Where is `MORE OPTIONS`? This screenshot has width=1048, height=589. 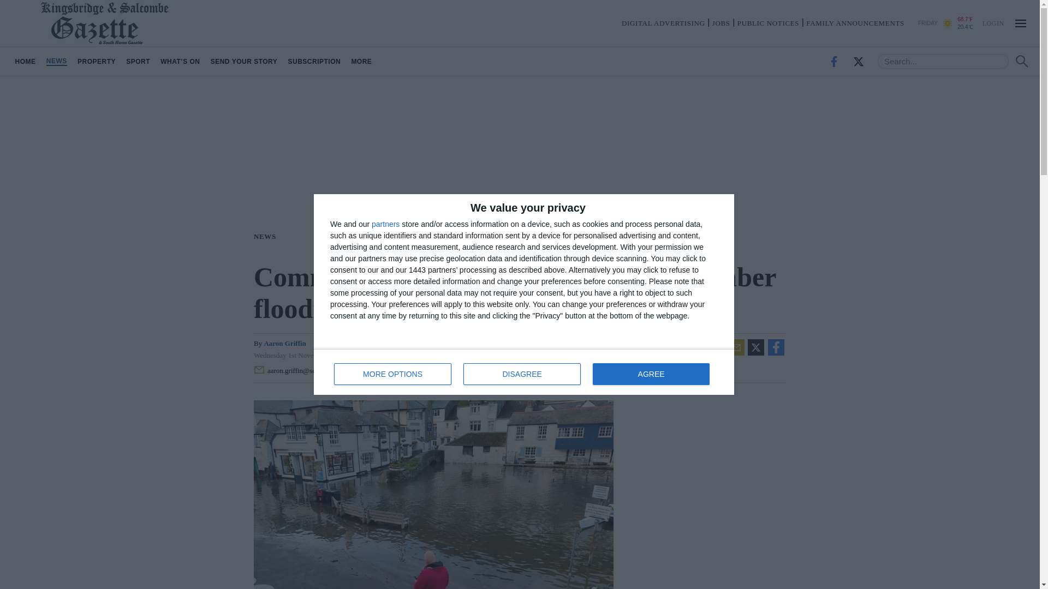
MORE OPTIONS is located at coordinates (393, 374).